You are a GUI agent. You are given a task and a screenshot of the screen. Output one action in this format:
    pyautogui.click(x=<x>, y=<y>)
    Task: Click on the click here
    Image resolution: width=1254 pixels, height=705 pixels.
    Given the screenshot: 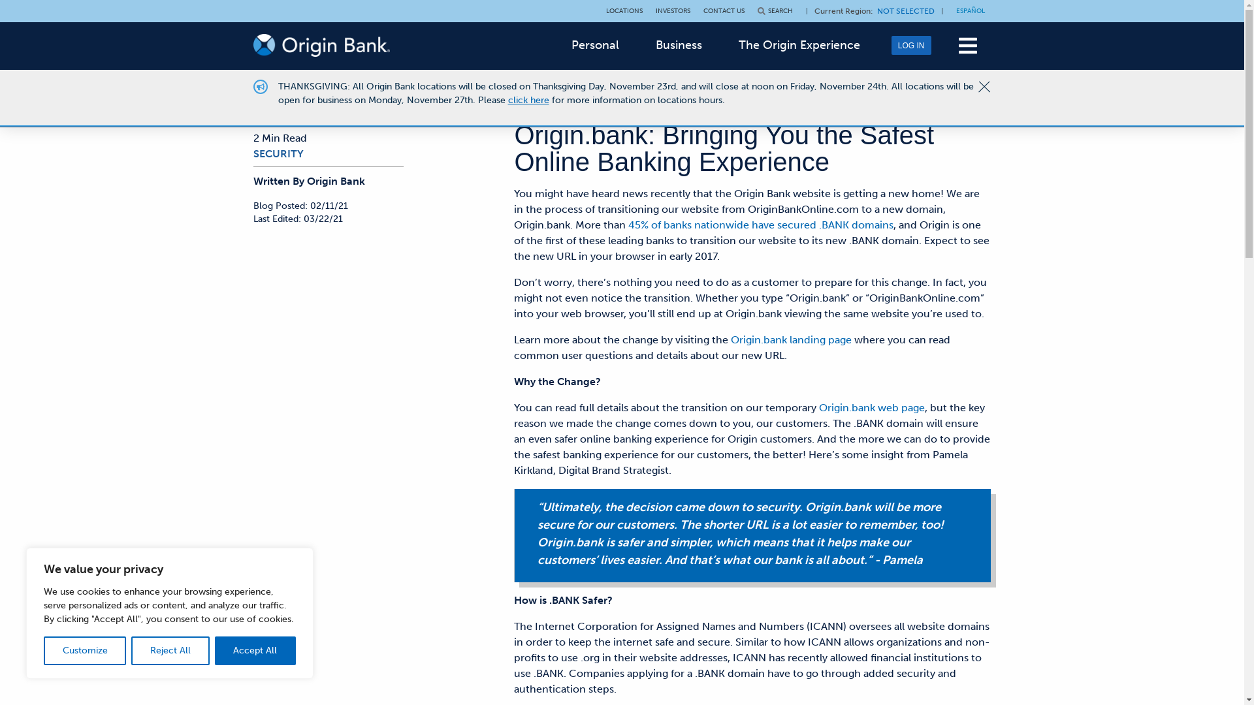 What is the action you would take?
    pyautogui.click(x=529, y=101)
    